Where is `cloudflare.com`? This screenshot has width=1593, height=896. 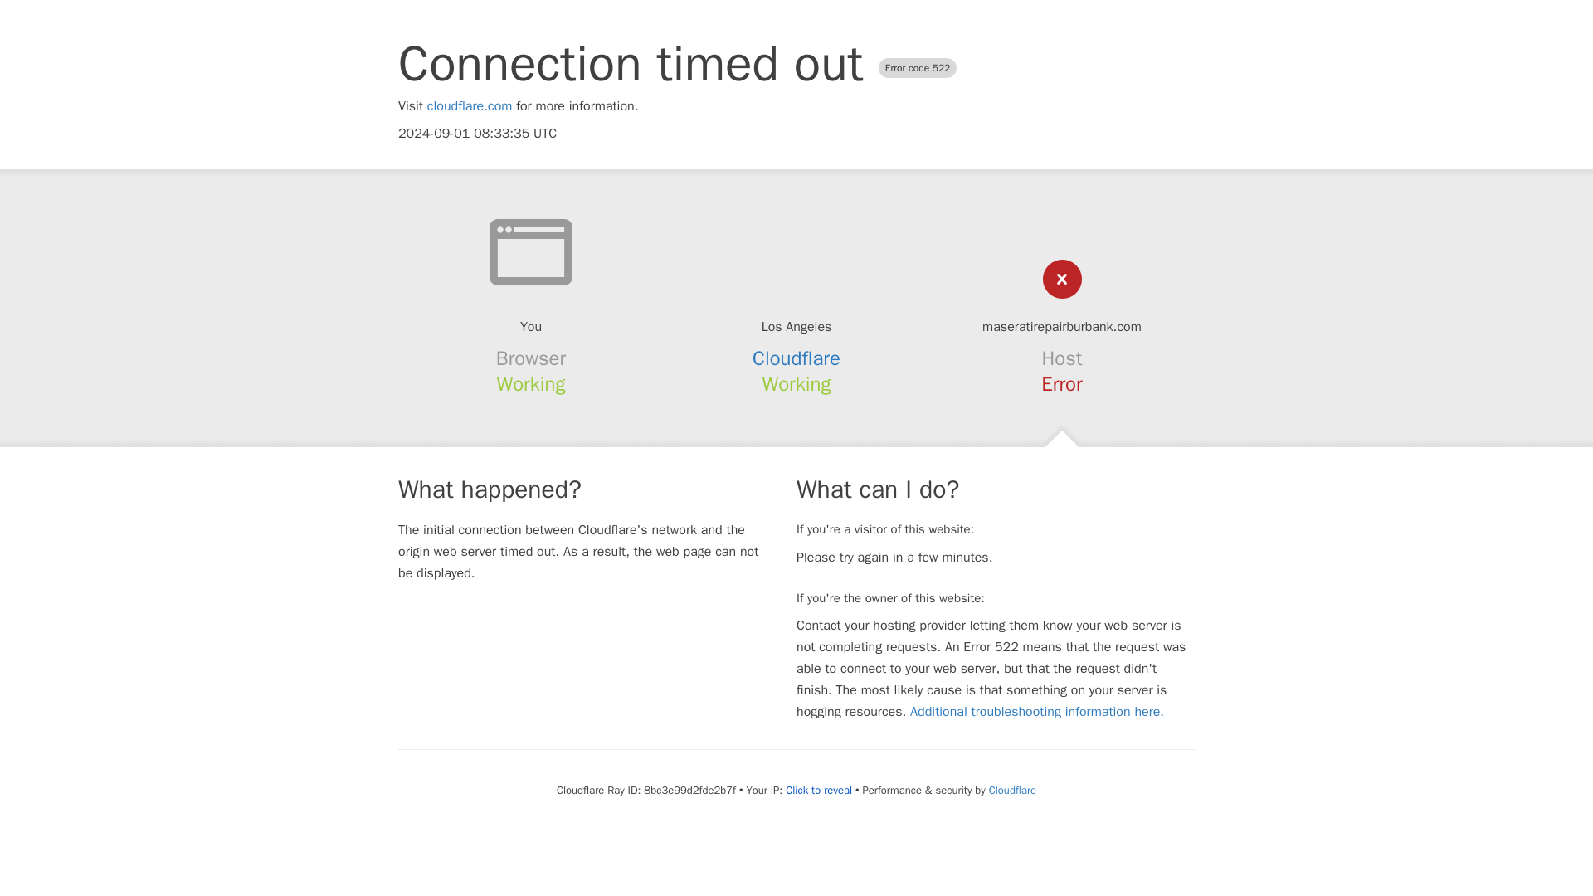
cloudflare.com is located at coordinates (470, 106).